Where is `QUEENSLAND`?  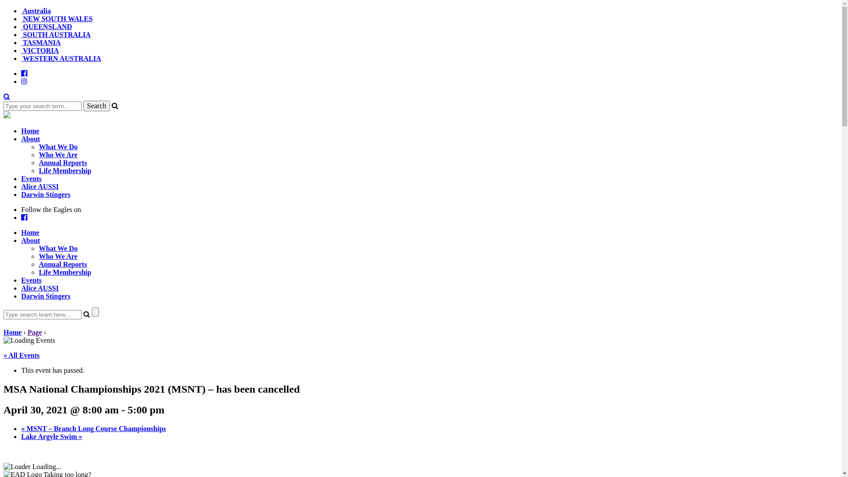 QUEENSLAND is located at coordinates (47, 26).